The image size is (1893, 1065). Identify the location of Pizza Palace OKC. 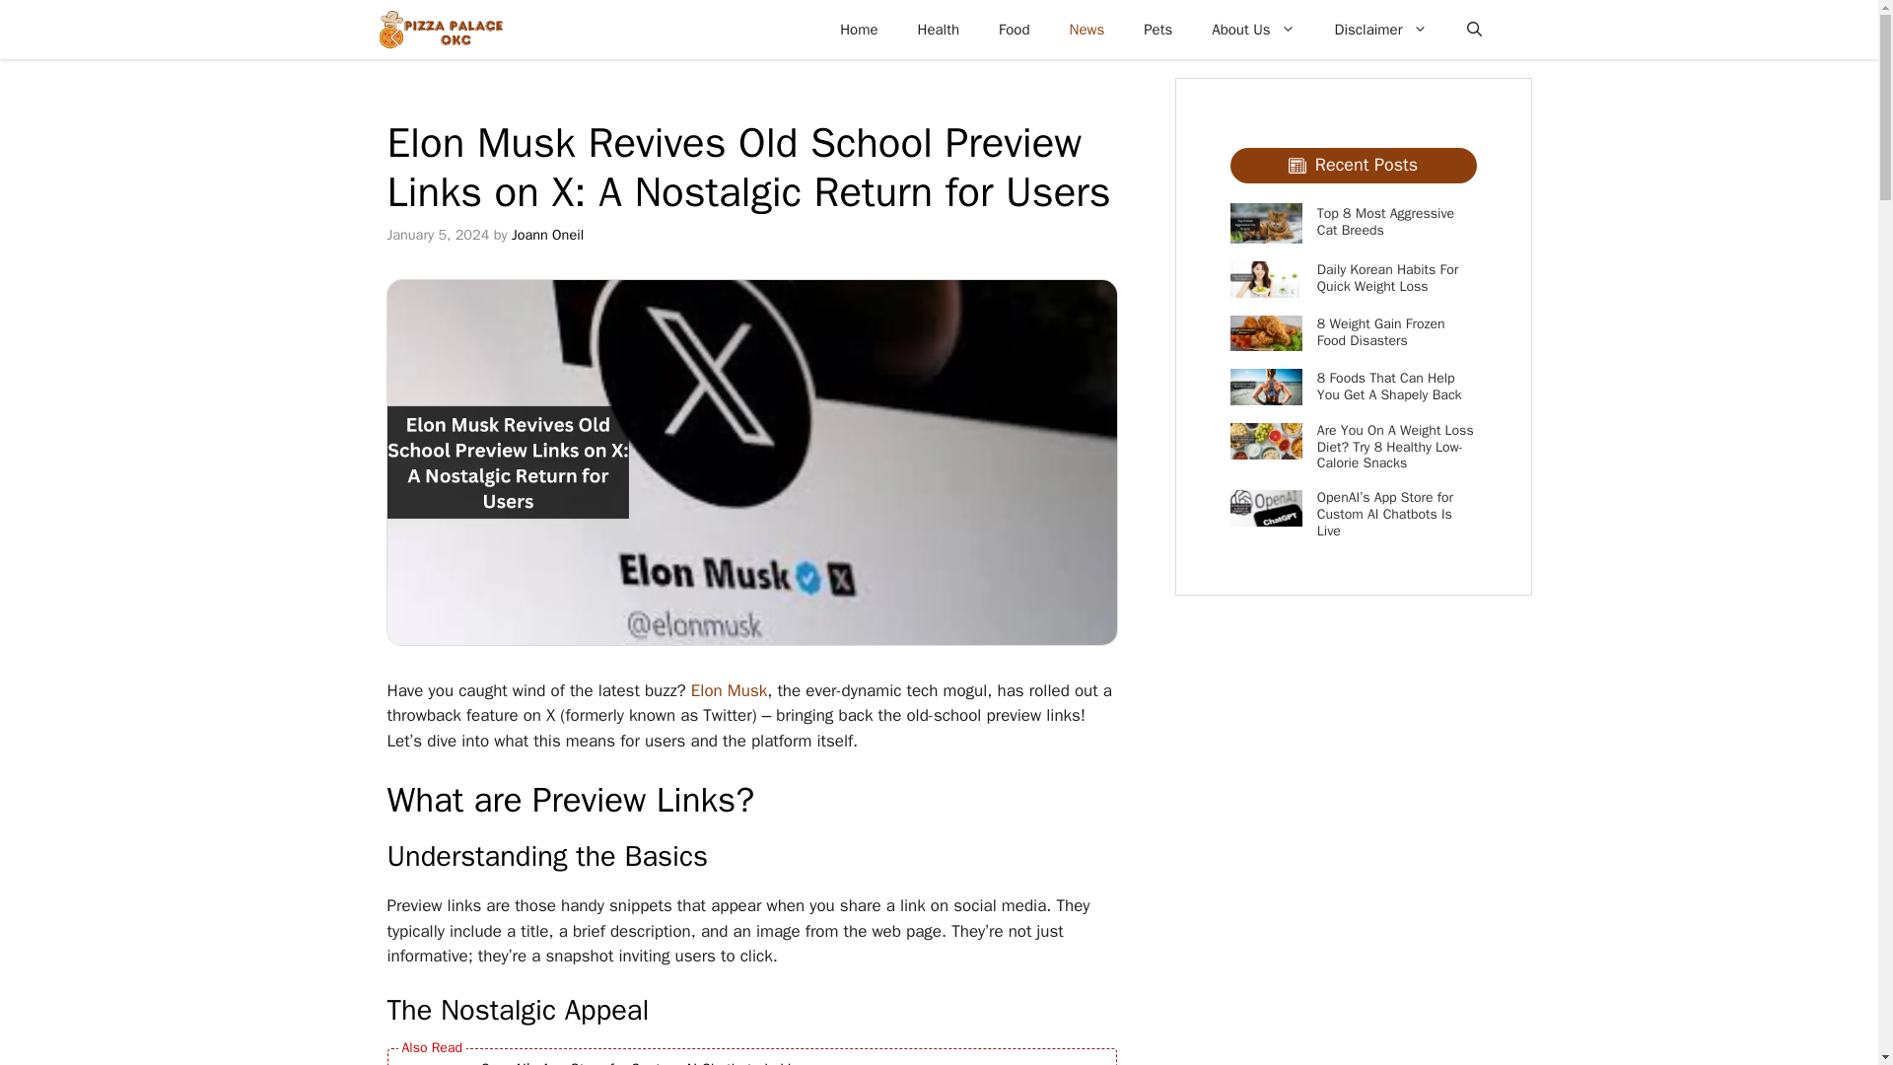
(440, 30).